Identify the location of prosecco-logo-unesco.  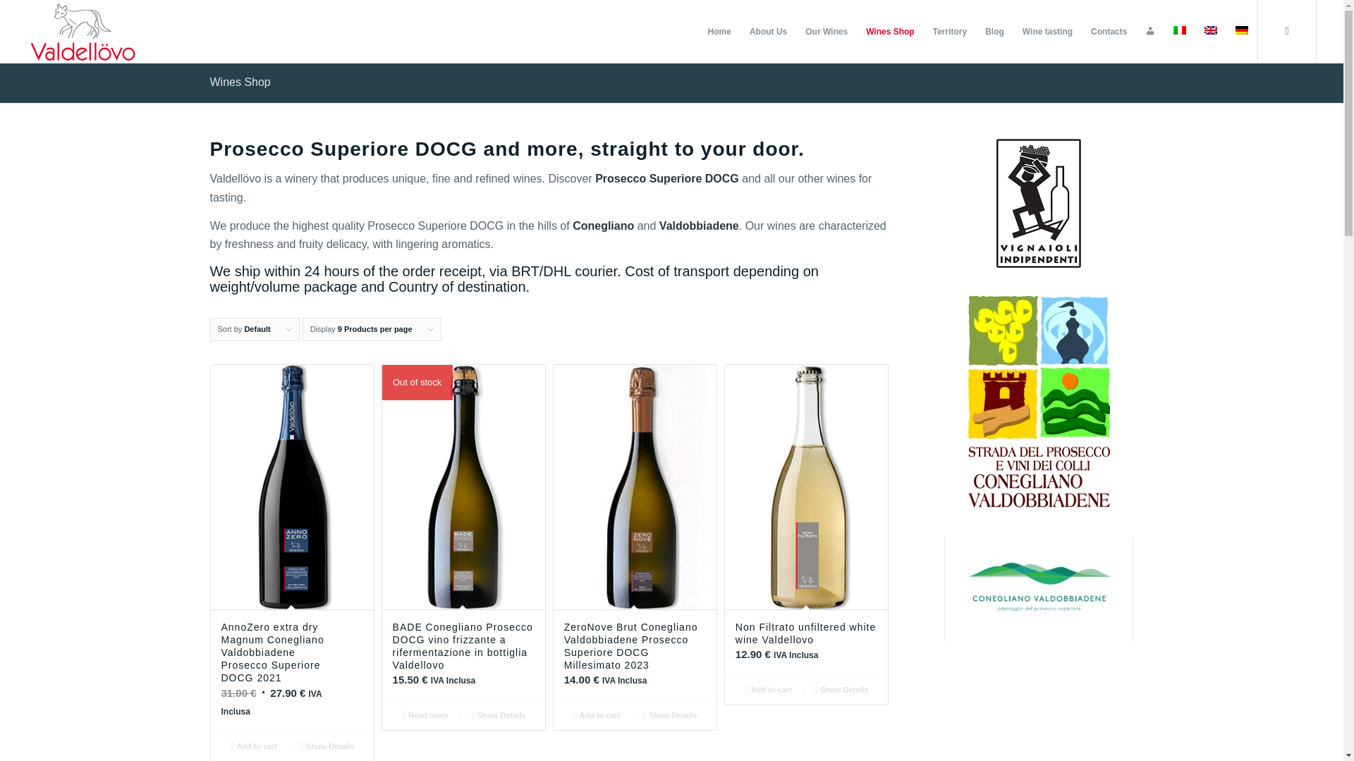
(1039, 589).